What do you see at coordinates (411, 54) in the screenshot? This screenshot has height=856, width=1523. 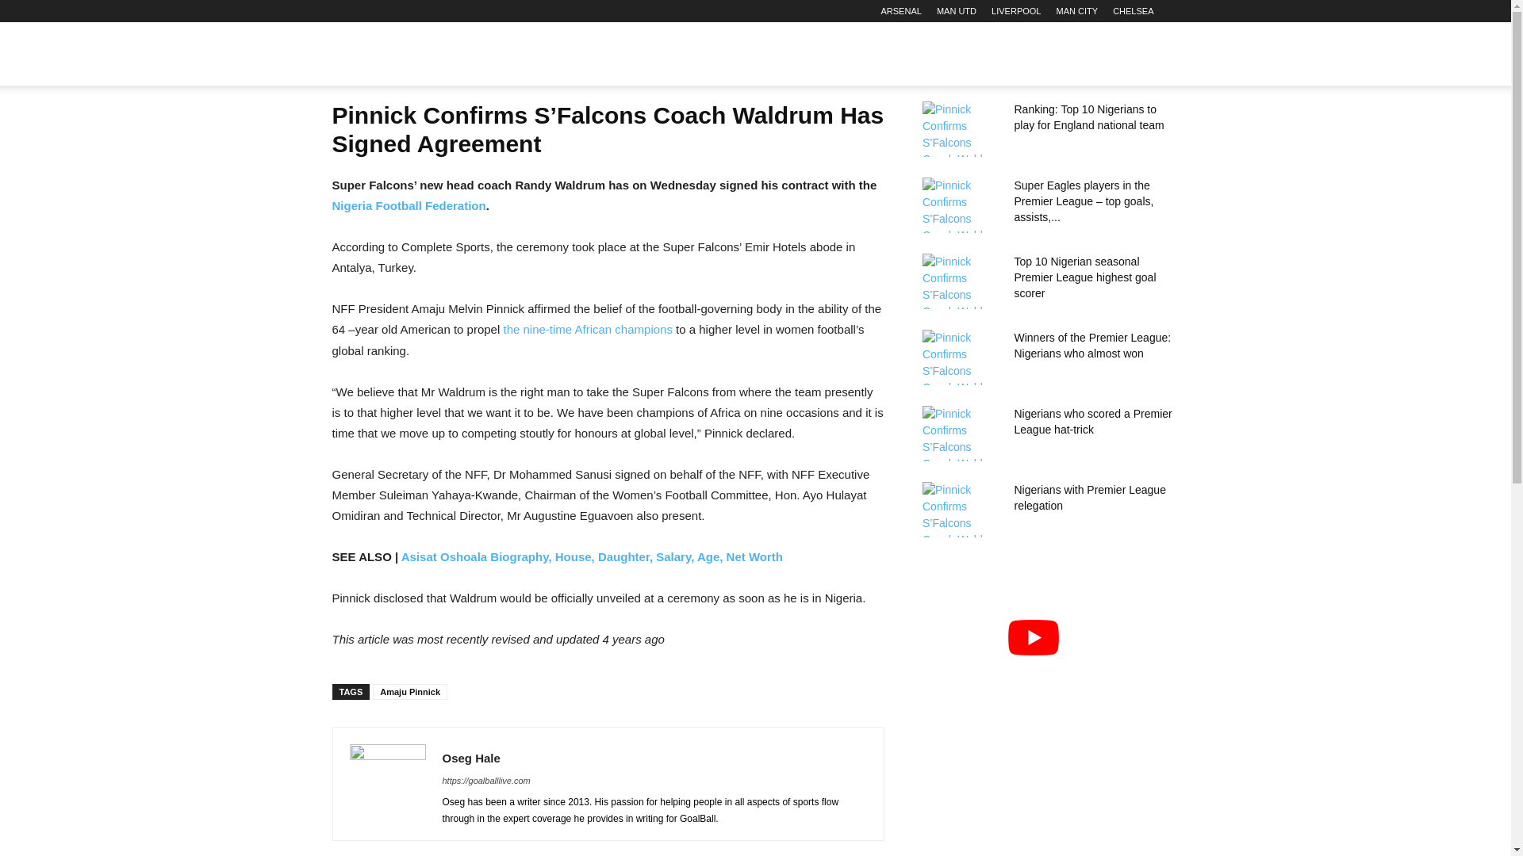 I see `GOALBALL` at bounding box center [411, 54].